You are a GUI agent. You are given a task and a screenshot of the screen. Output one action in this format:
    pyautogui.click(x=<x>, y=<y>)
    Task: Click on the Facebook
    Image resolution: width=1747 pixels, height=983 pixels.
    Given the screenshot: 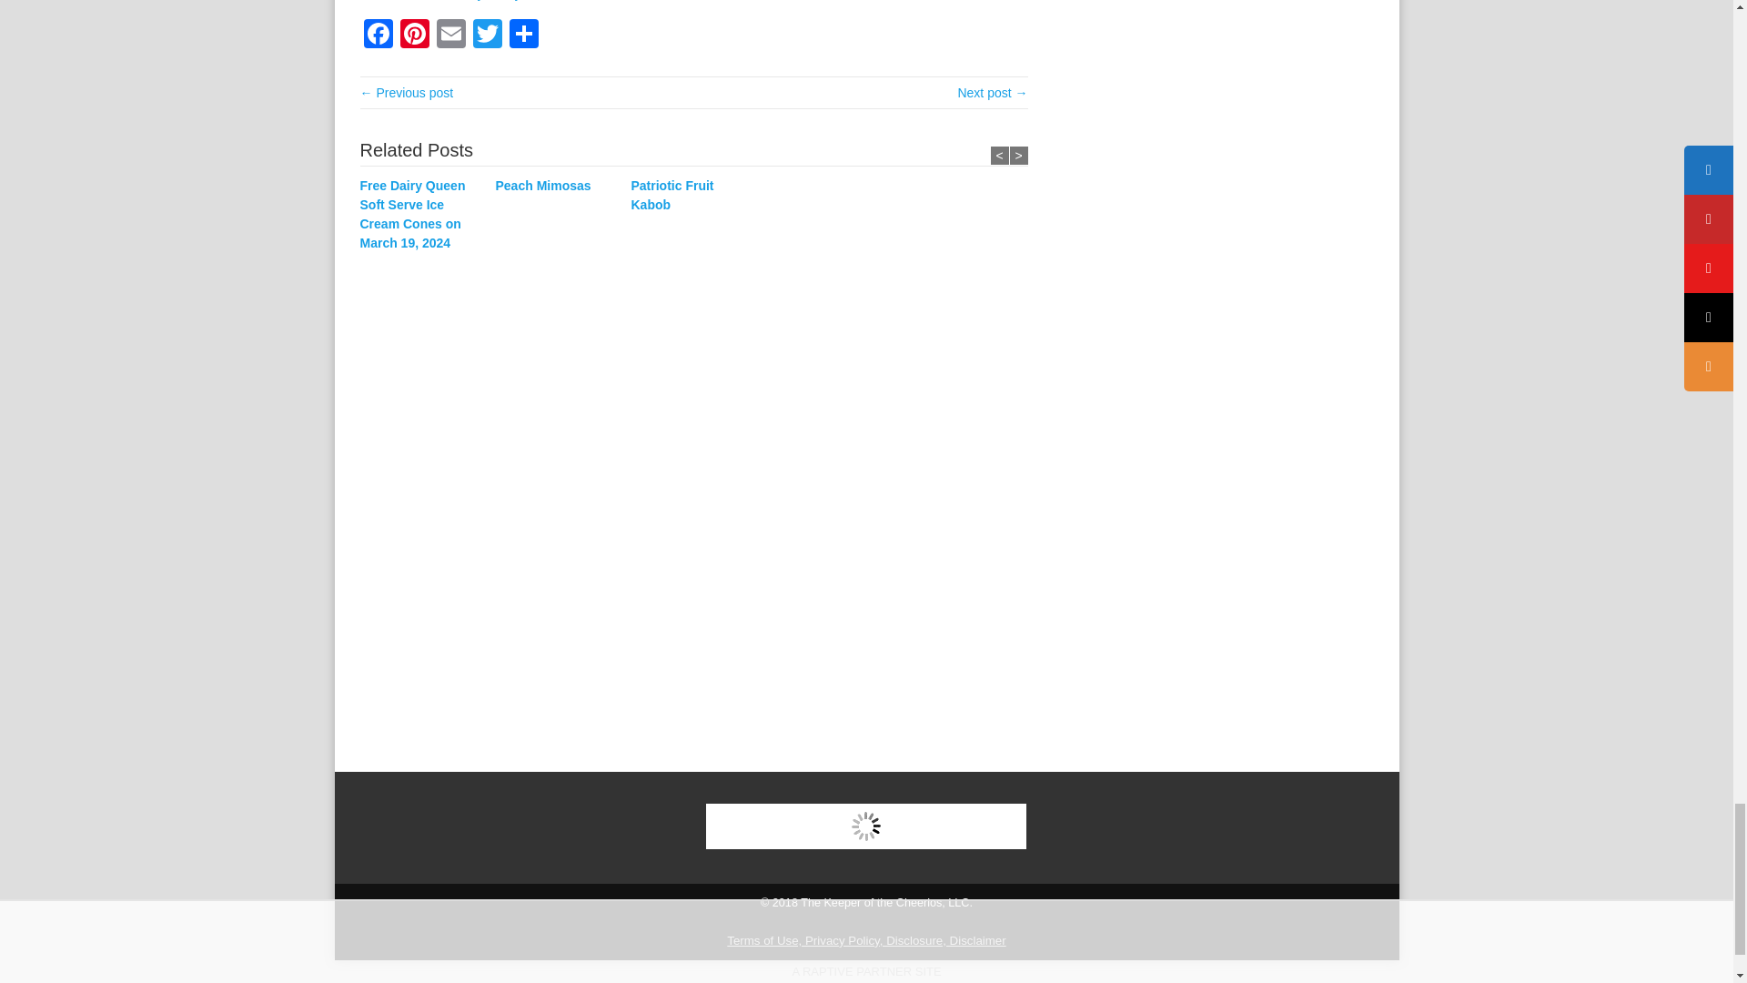 What is the action you would take?
    pyautogui.click(x=378, y=35)
    